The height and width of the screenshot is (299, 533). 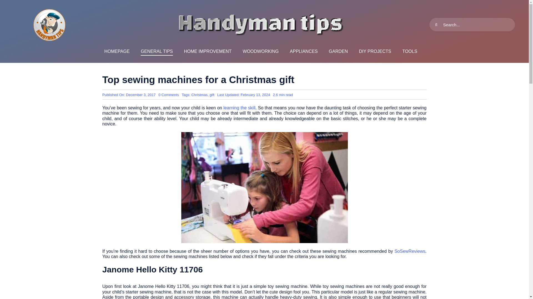 What do you see at coordinates (260, 24) in the screenshot?
I see `handyman tips text` at bounding box center [260, 24].